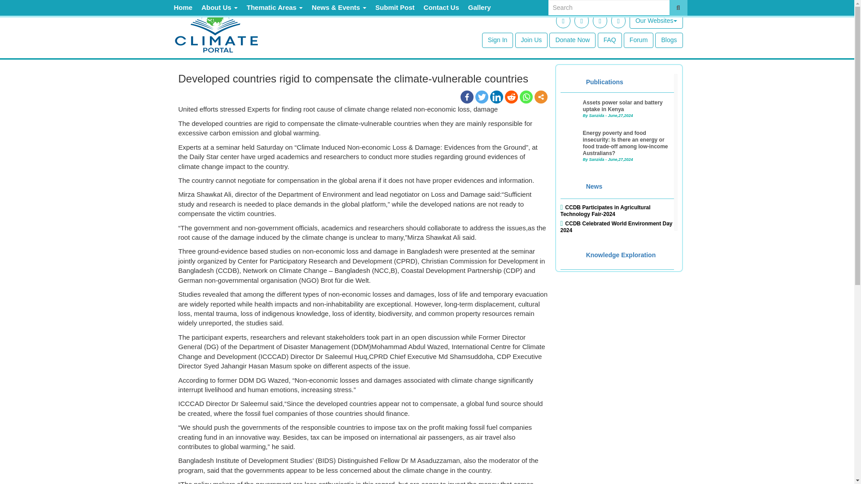 Image resolution: width=861 pixels, height=484 pixels. What do you see at coordinates (480, 7) in the screenshot?
I see `Gallery` at bounding box center [480, 7].